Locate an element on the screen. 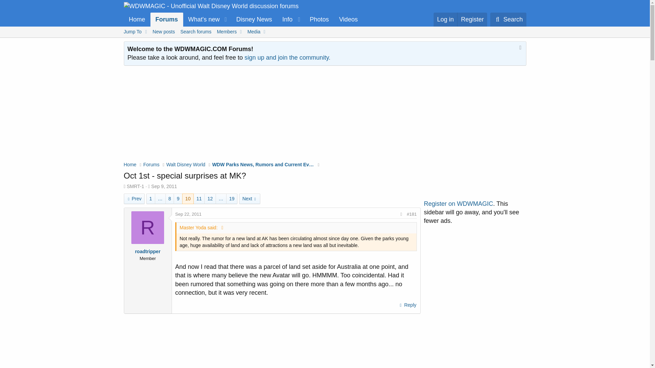  Dismiss notice is located at coordinates (160, 199).